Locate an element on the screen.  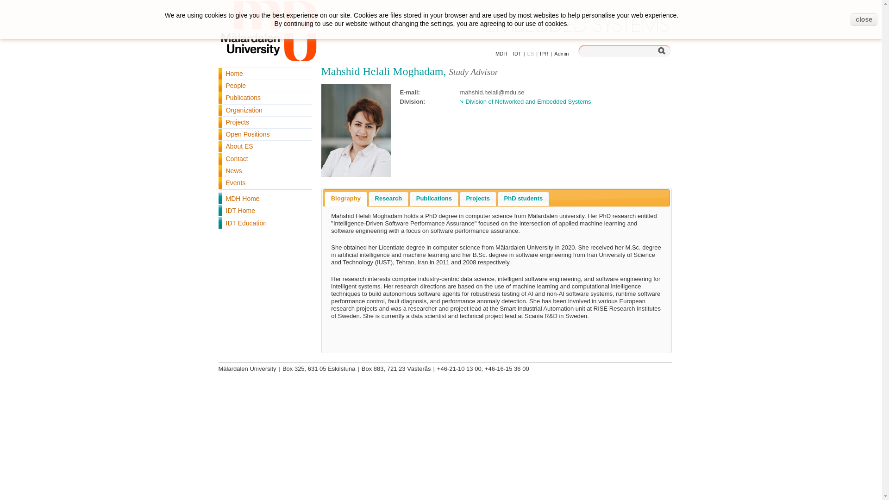
People is located at coordinates (267, 85).